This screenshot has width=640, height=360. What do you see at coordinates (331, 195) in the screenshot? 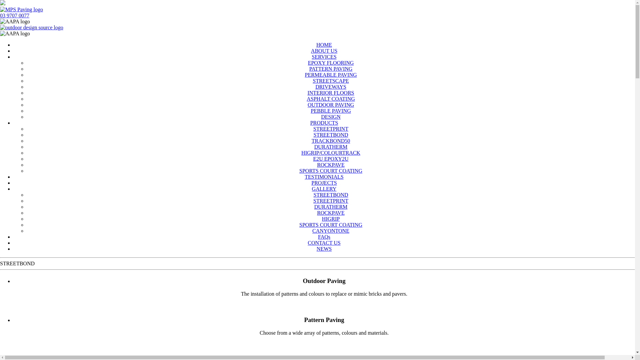
I see `STREETBOND` at bounding box center [331, 195].